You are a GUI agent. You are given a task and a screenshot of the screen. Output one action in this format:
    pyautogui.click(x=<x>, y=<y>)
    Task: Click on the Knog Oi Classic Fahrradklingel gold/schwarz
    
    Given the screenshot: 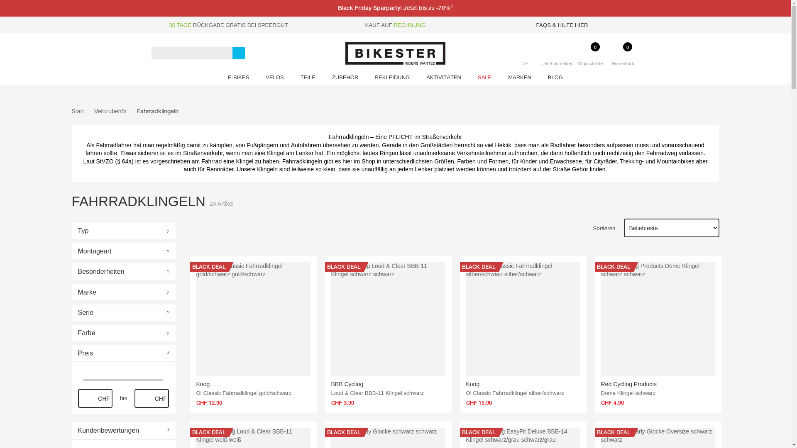 What is the action you would take?
    pyautogui.click(x=253, y=334)
    